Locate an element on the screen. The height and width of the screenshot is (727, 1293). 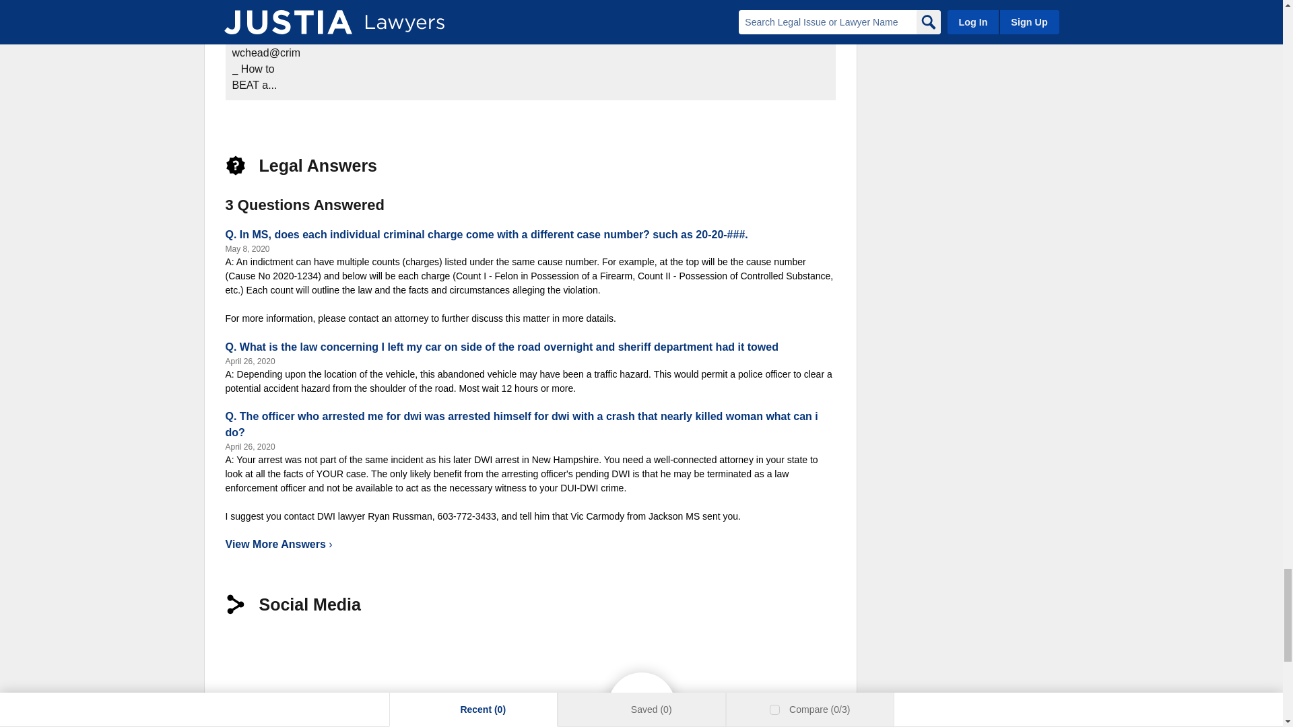
Vic Carmody Jr on LinkedIn is located at coordinates (245, 649).